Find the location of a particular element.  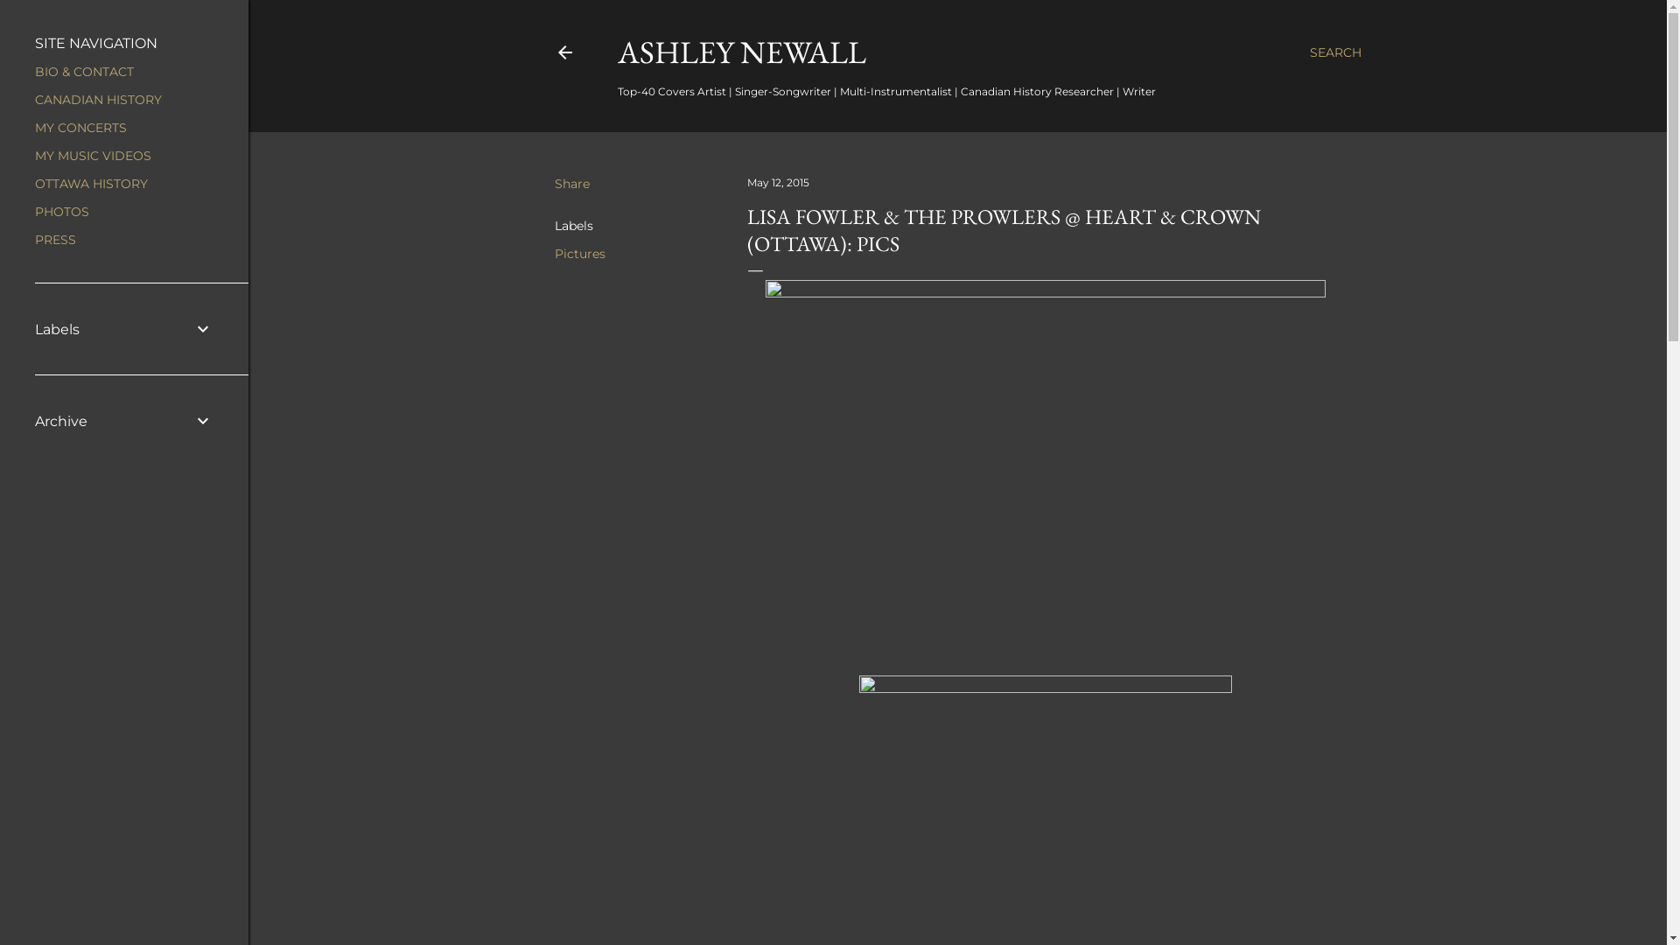

May 12, 2015 is located at coordinates (779, 182).